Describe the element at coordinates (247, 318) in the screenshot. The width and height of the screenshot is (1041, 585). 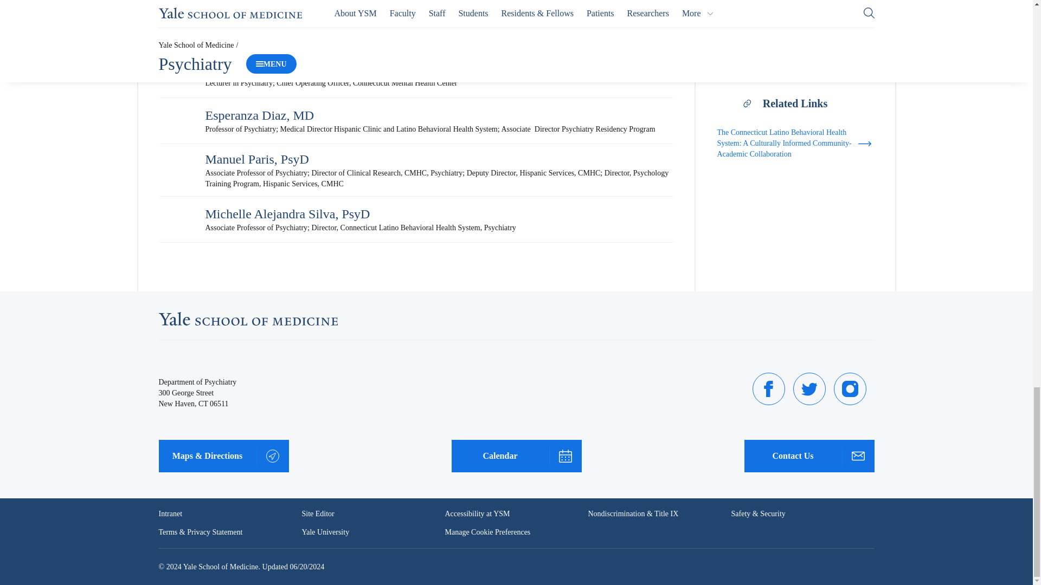
I see `Yale School of Medicine` at that location.